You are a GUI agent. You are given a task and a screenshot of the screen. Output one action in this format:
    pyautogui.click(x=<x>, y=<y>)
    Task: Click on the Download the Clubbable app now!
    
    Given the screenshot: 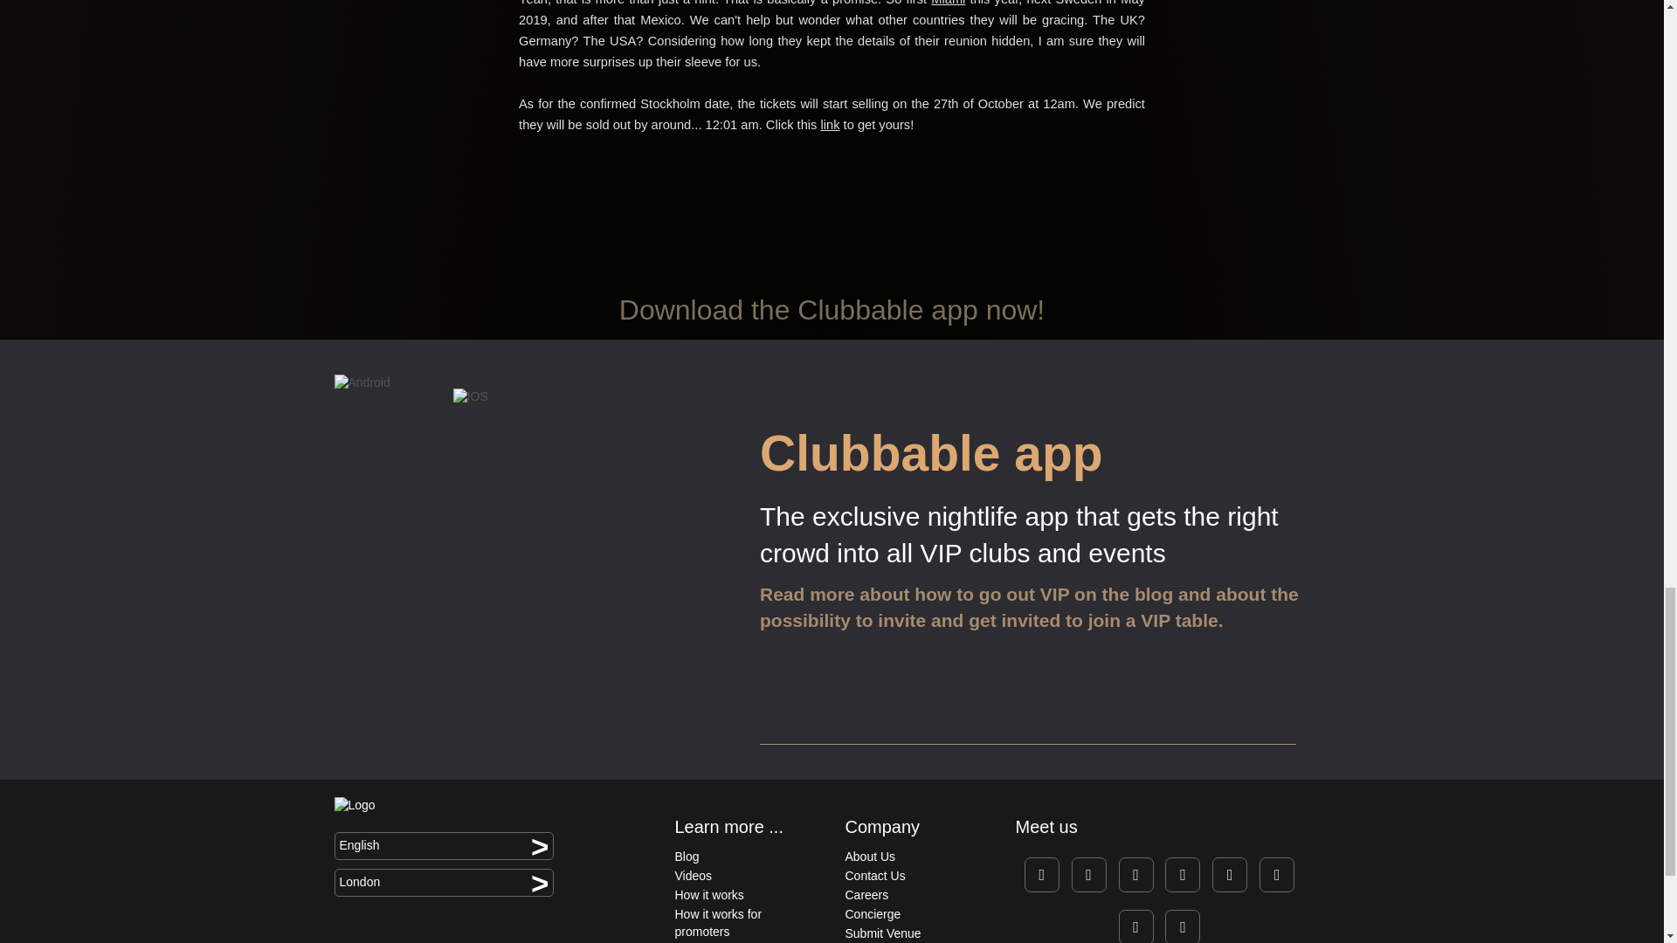 What is the action you would take?
    pyautogui.click(x=832, y=309)
    